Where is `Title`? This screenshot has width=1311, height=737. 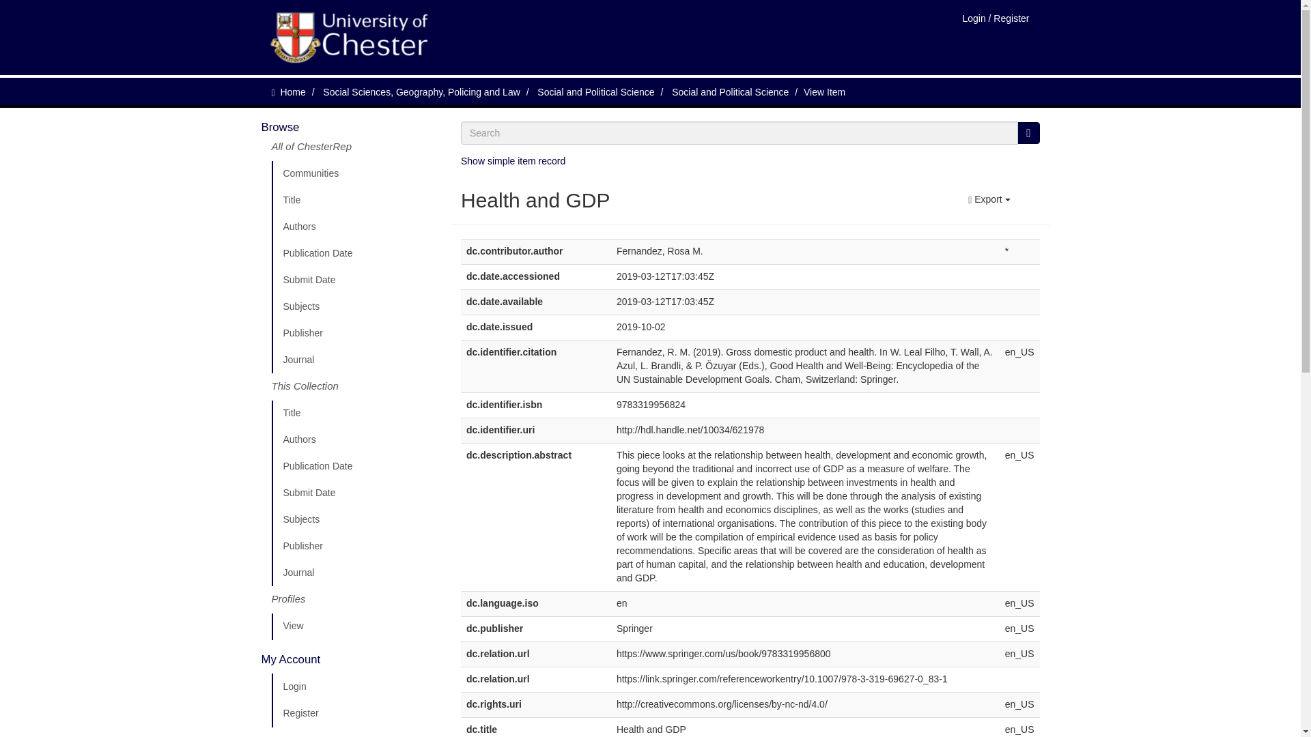
Title is located at coordinates (356, 414).